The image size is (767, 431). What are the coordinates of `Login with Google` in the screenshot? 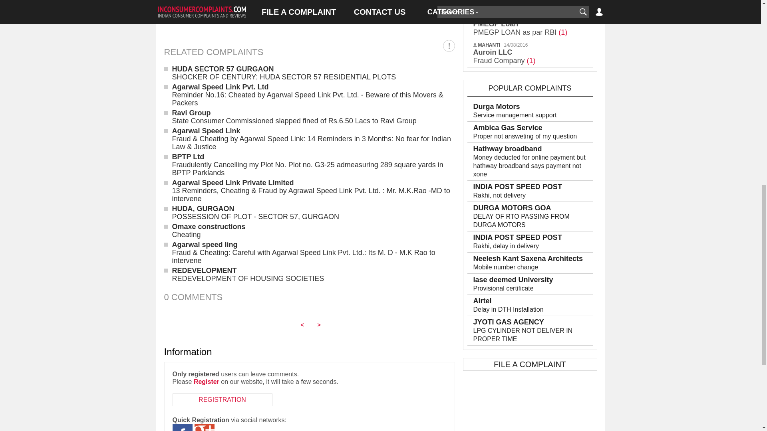 It's located at (204, 427).